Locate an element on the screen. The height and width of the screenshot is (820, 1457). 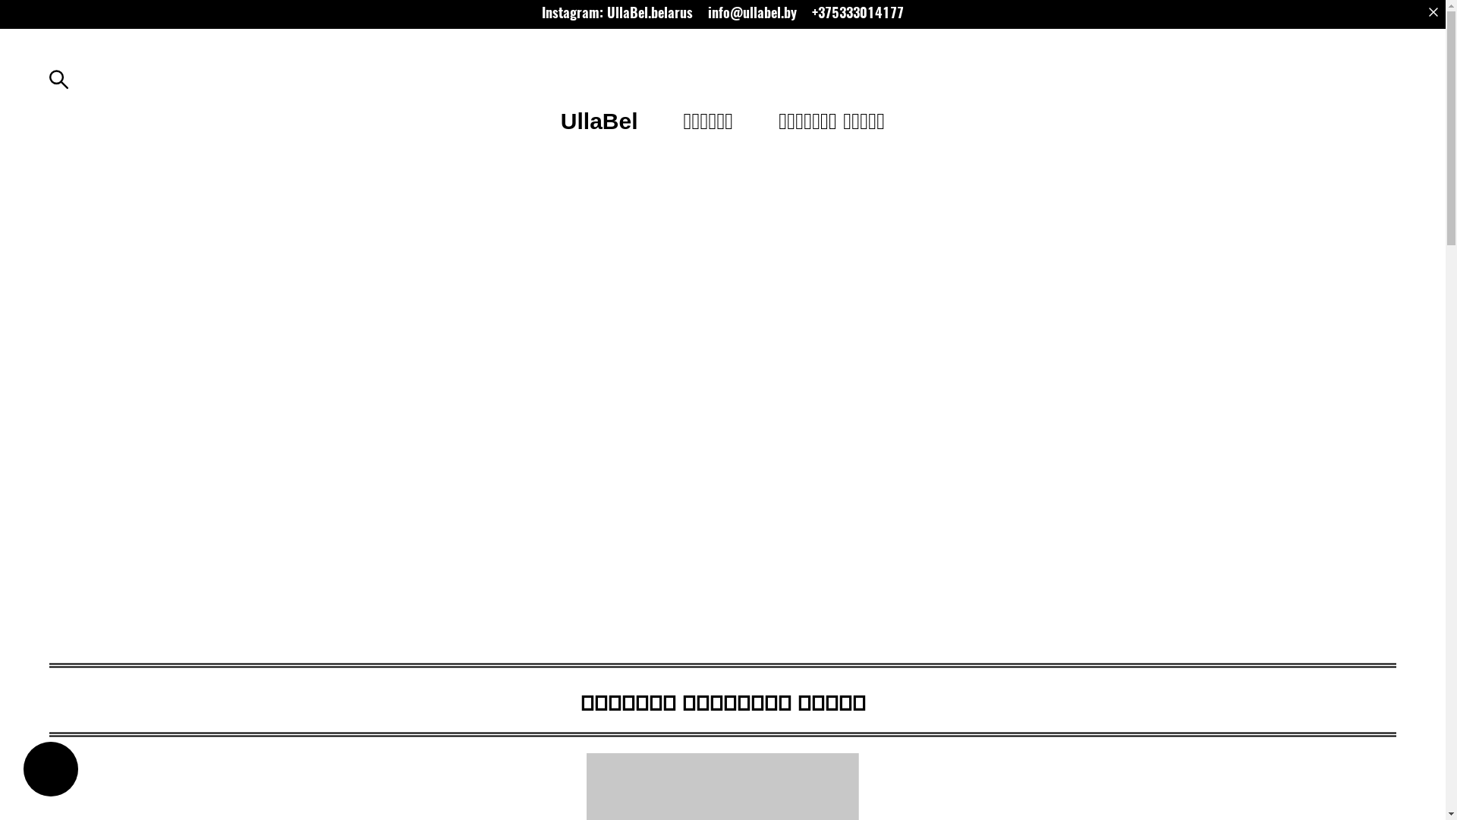
UllaBel is located at coordinates (599, 121).